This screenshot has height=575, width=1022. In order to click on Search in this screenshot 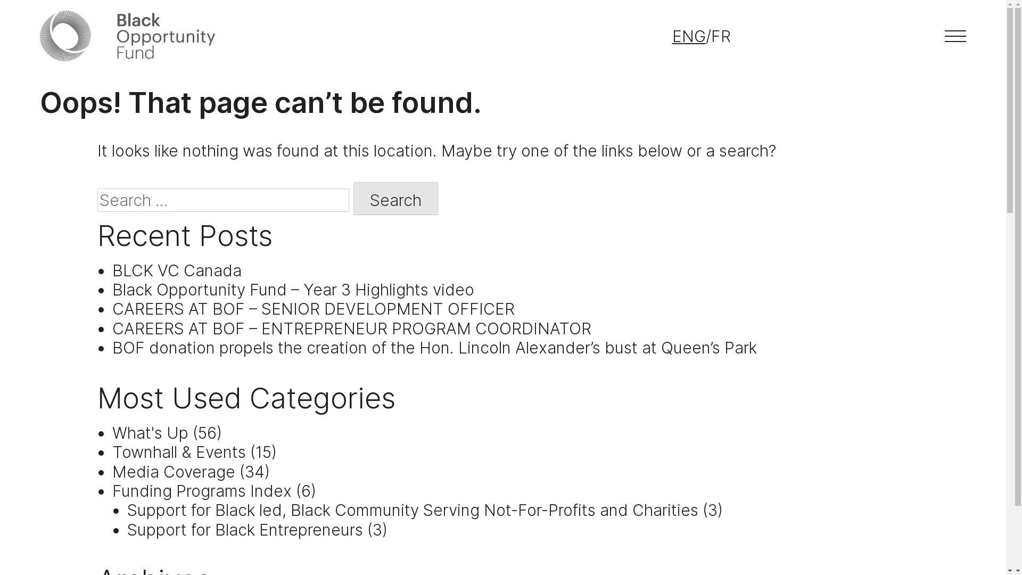, I will do `click(396, 199)`.